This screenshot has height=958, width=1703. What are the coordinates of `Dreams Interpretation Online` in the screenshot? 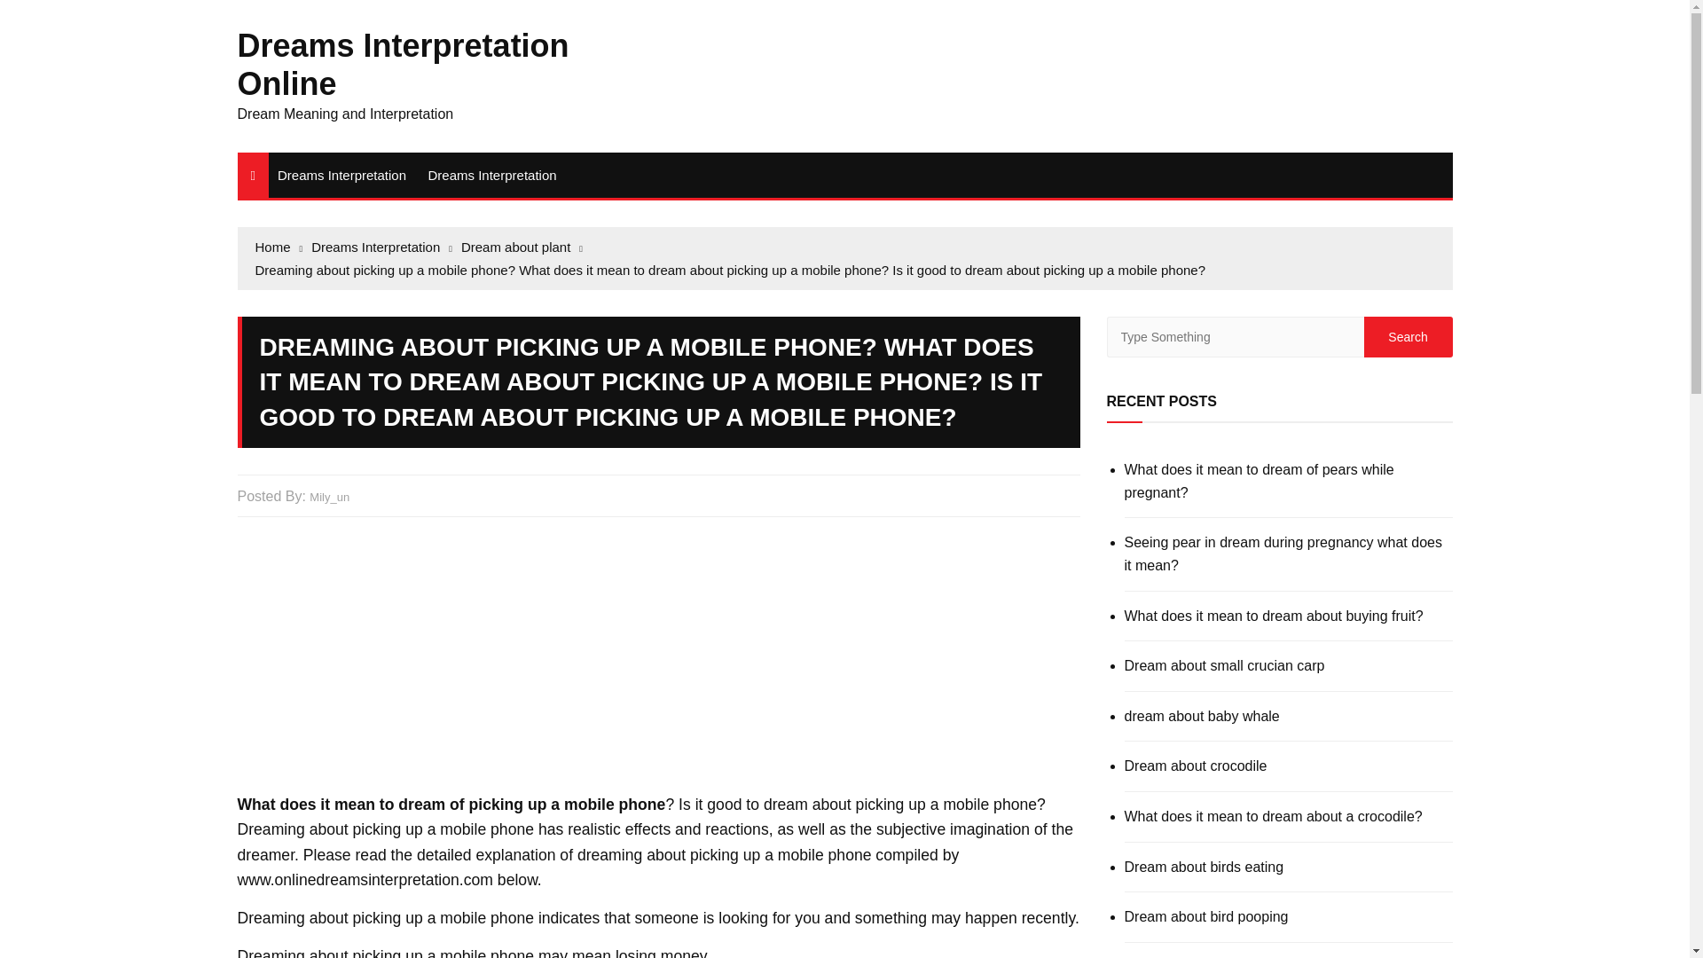 It's located at (403, 64).